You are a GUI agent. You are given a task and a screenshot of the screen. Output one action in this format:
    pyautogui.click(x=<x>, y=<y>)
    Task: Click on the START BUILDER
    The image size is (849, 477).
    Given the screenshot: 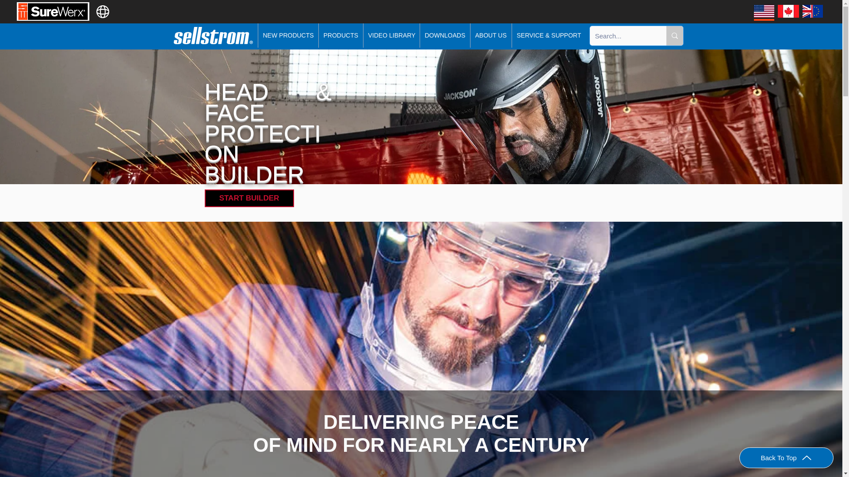 What is the action you would take?
    pyautogui.click(x=249, y=198)
    